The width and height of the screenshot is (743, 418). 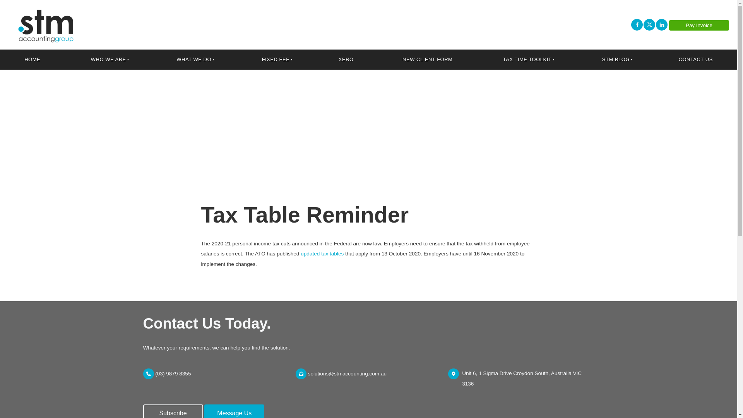 I want to click on XERO, so click(x=346, y=60).